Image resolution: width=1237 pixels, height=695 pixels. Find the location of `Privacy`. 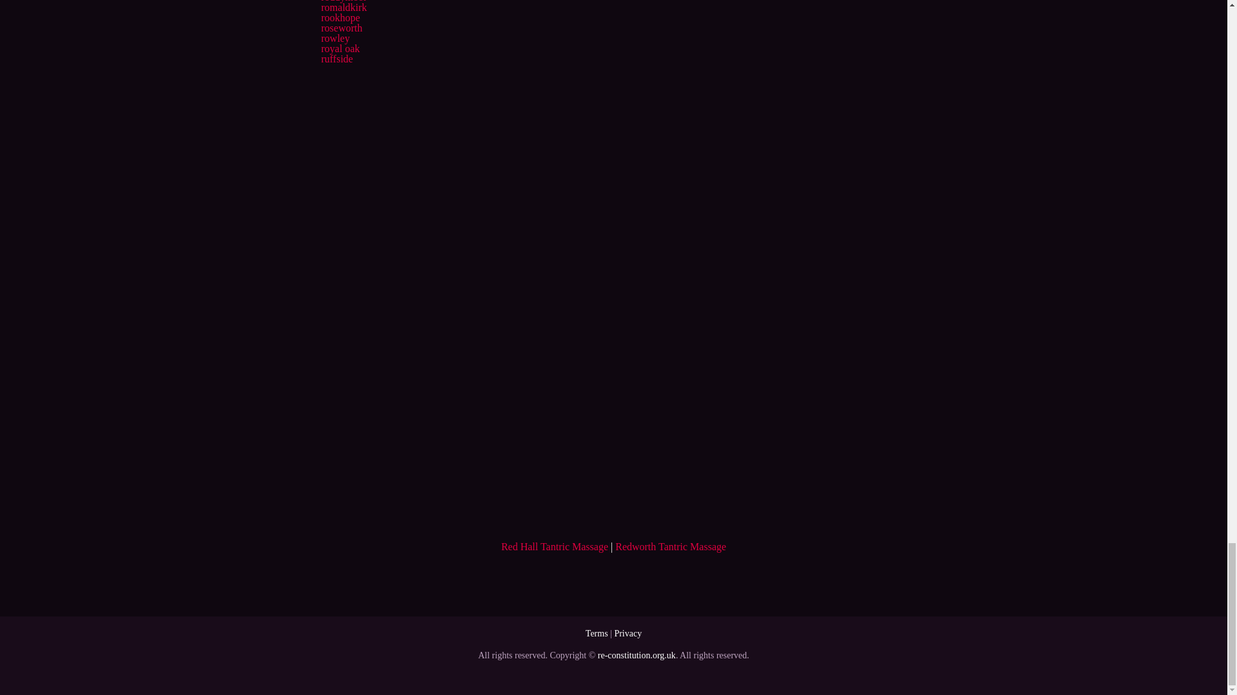

Privacy is located at coordinates (628, 633).